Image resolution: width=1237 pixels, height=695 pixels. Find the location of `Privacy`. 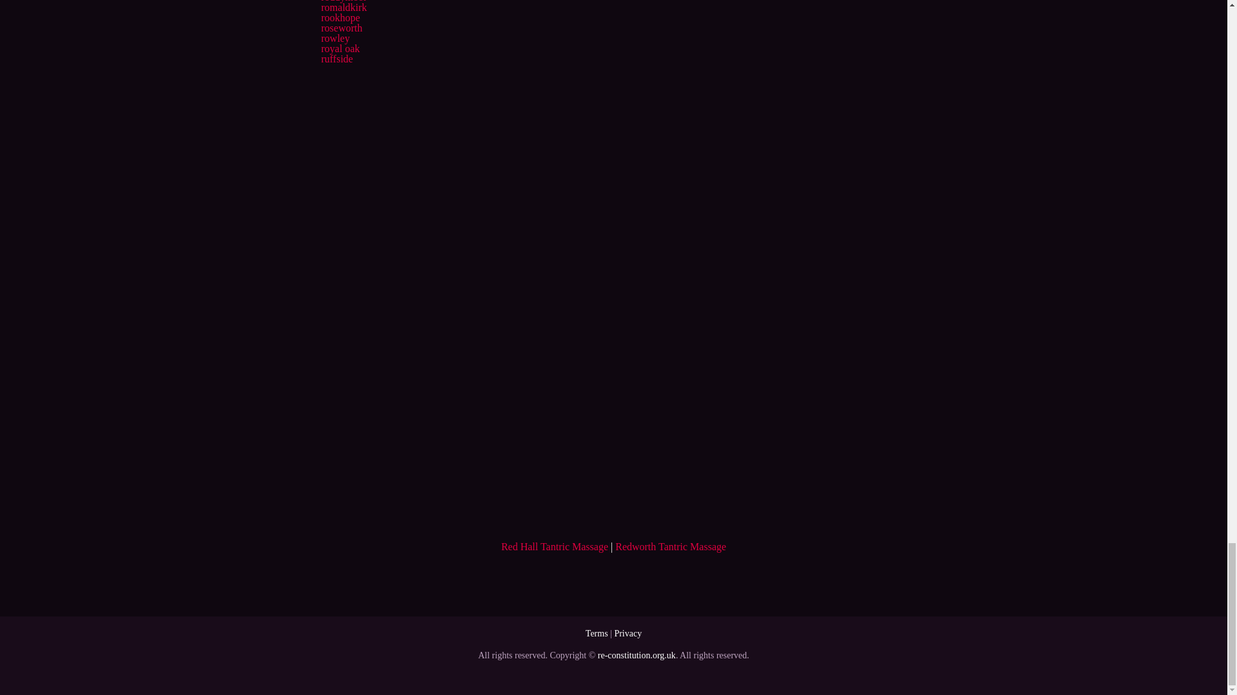

Privacy is located at coordinates (628, 633).